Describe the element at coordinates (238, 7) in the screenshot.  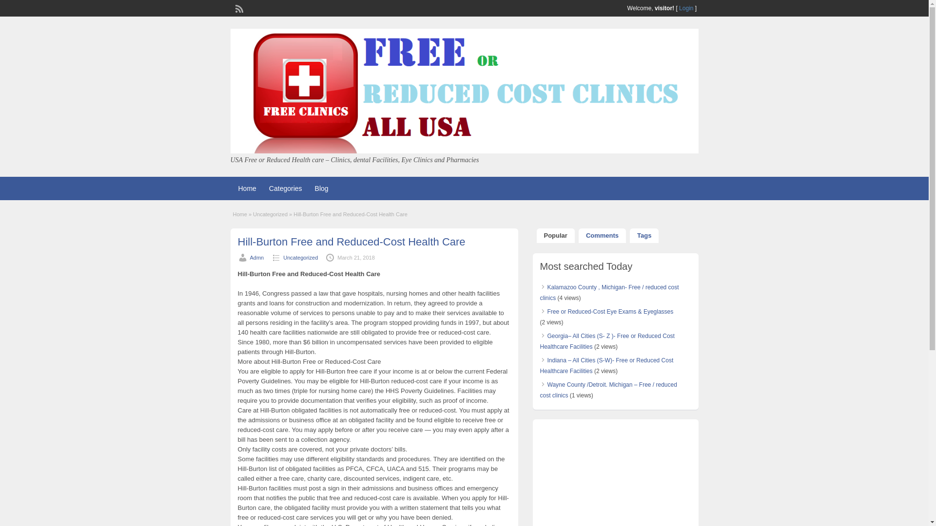
I see `RSS Feed` at that location.